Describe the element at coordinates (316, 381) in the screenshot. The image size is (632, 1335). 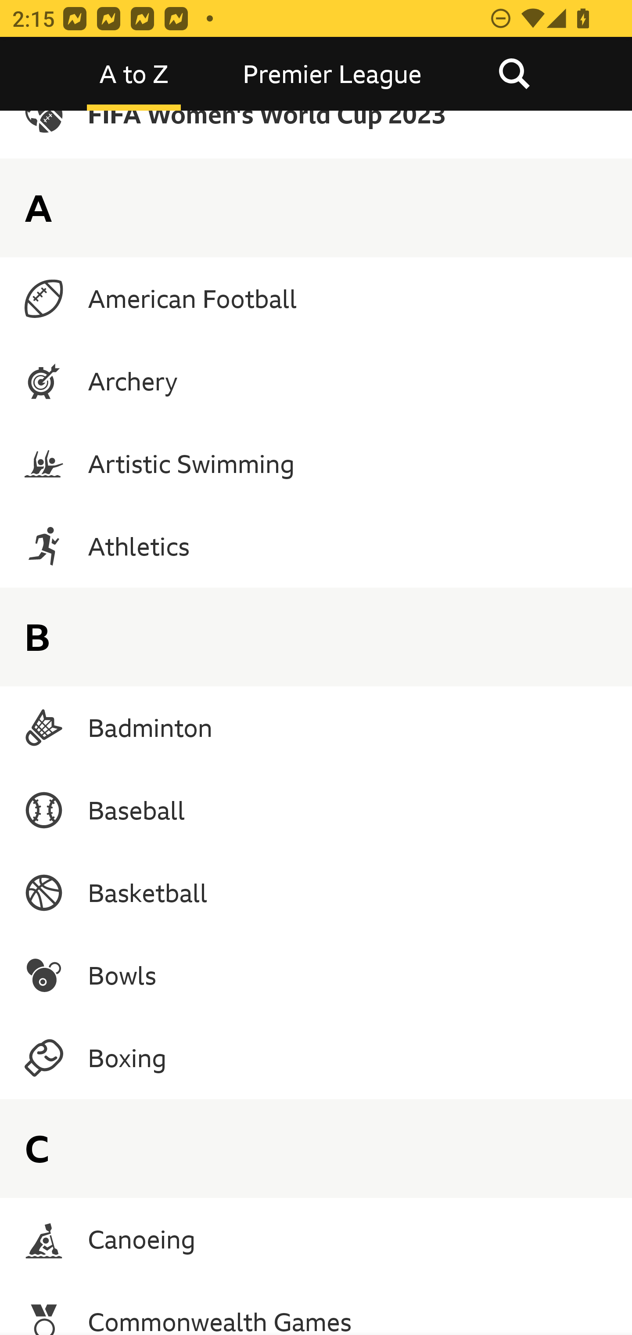
I see `Archery` at that location.